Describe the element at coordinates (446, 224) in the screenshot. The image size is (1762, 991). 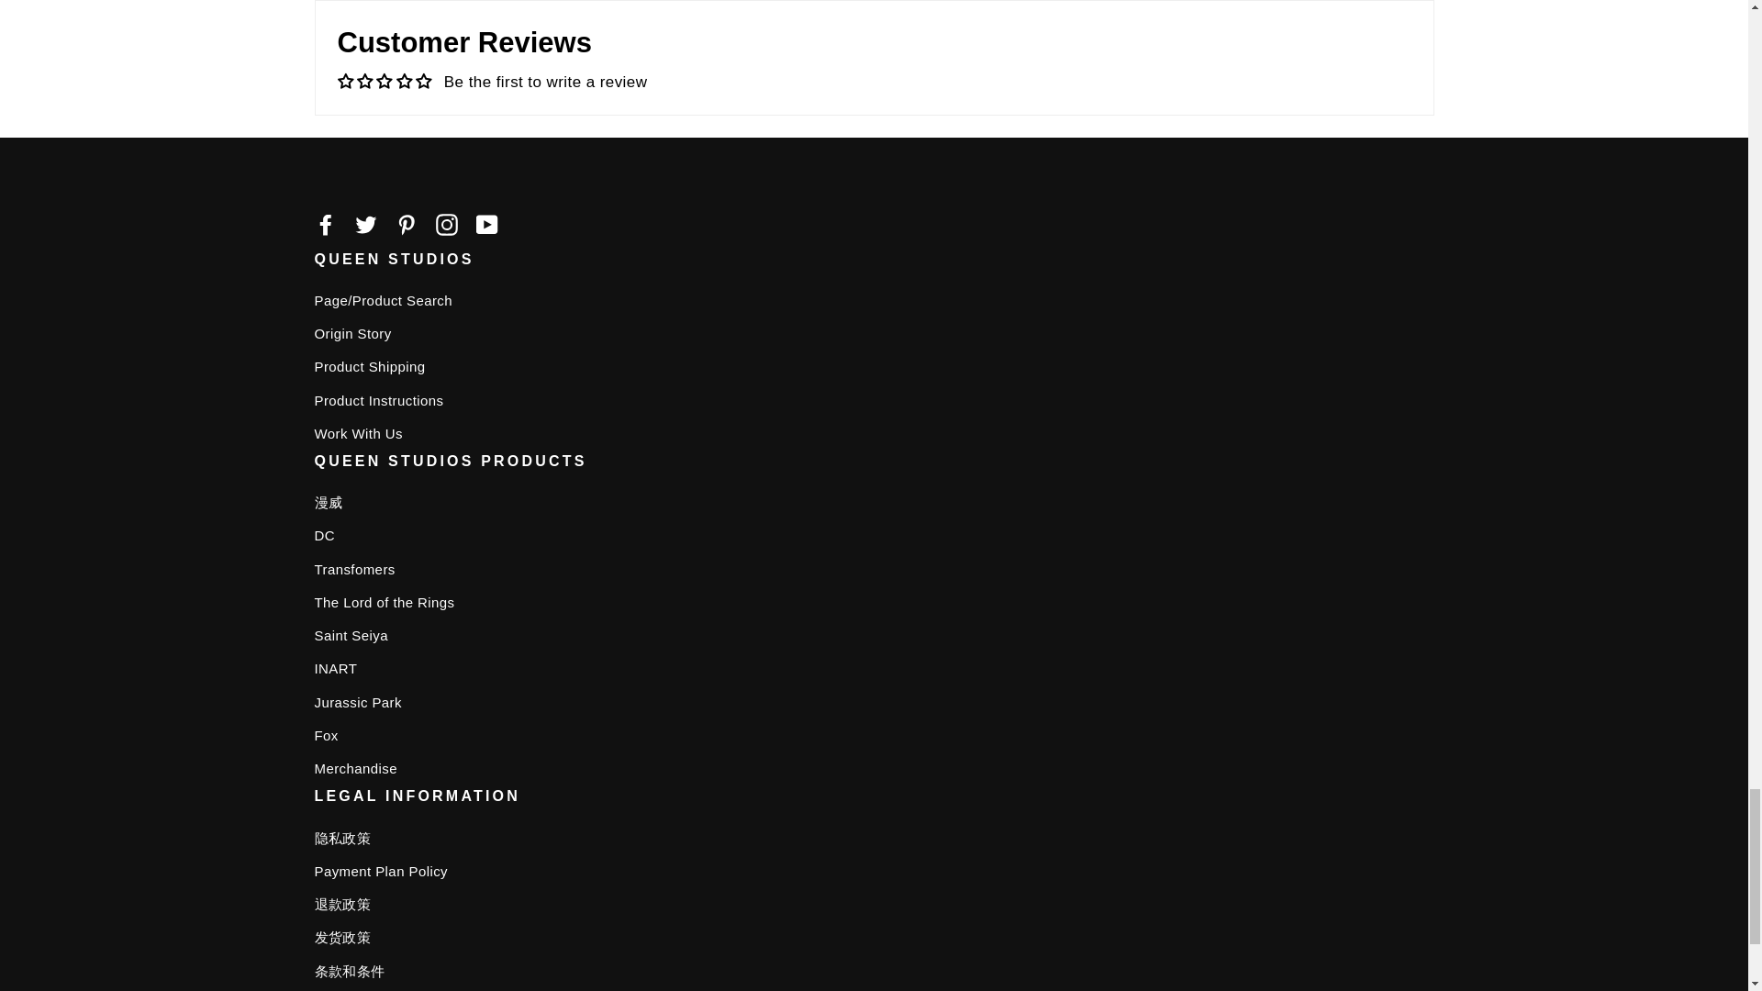
I see `Queen Studios on Instagram` at that location.